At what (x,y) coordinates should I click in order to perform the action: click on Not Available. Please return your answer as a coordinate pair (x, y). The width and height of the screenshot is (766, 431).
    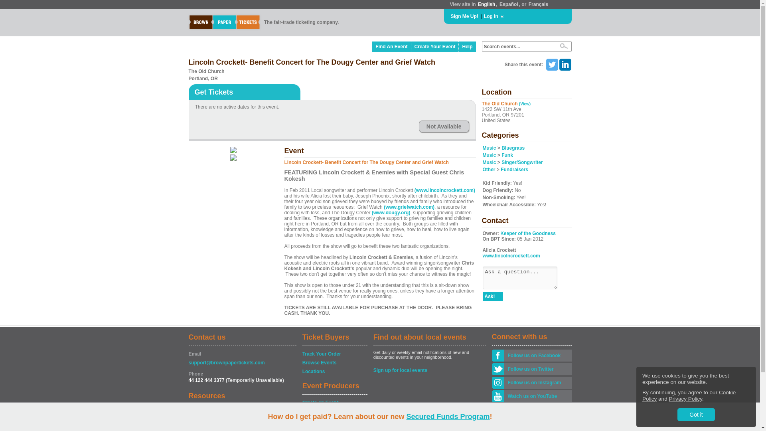
    Looking at the image, I should click on (444, 126).